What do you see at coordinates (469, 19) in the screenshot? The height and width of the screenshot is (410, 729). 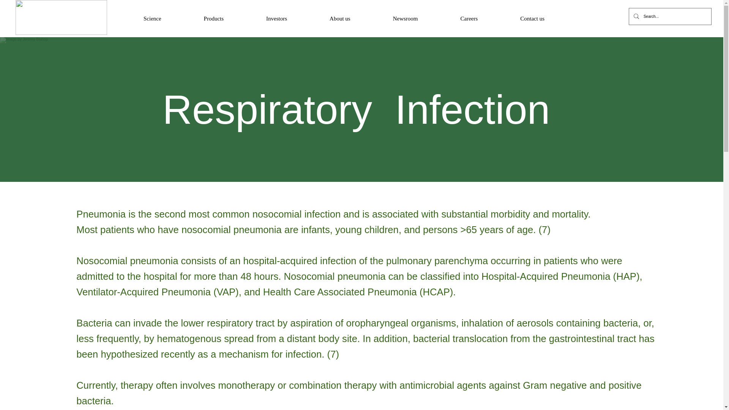 I see `Careers` at bounding box center [469, 19].